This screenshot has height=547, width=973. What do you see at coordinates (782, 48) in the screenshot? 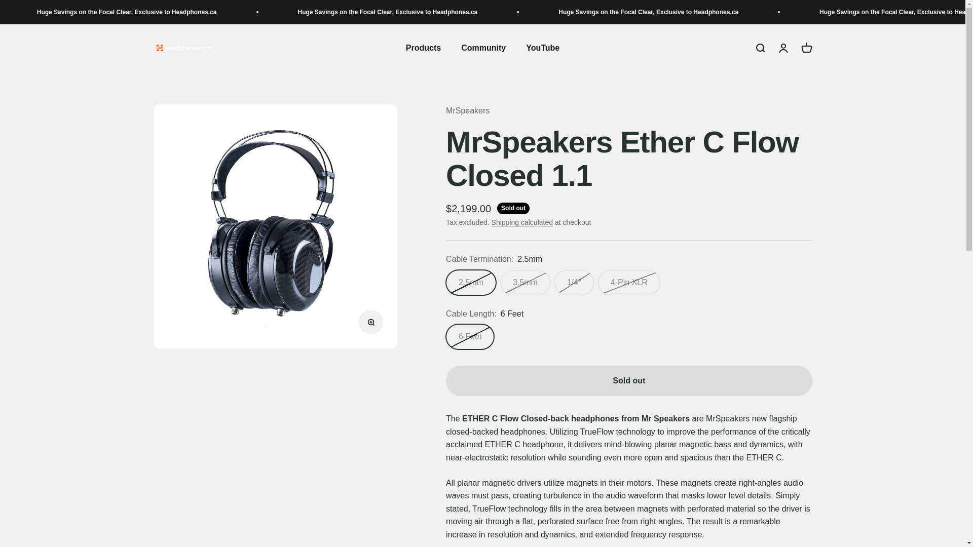
I see `Open account page` at bounding box center [782, 48].